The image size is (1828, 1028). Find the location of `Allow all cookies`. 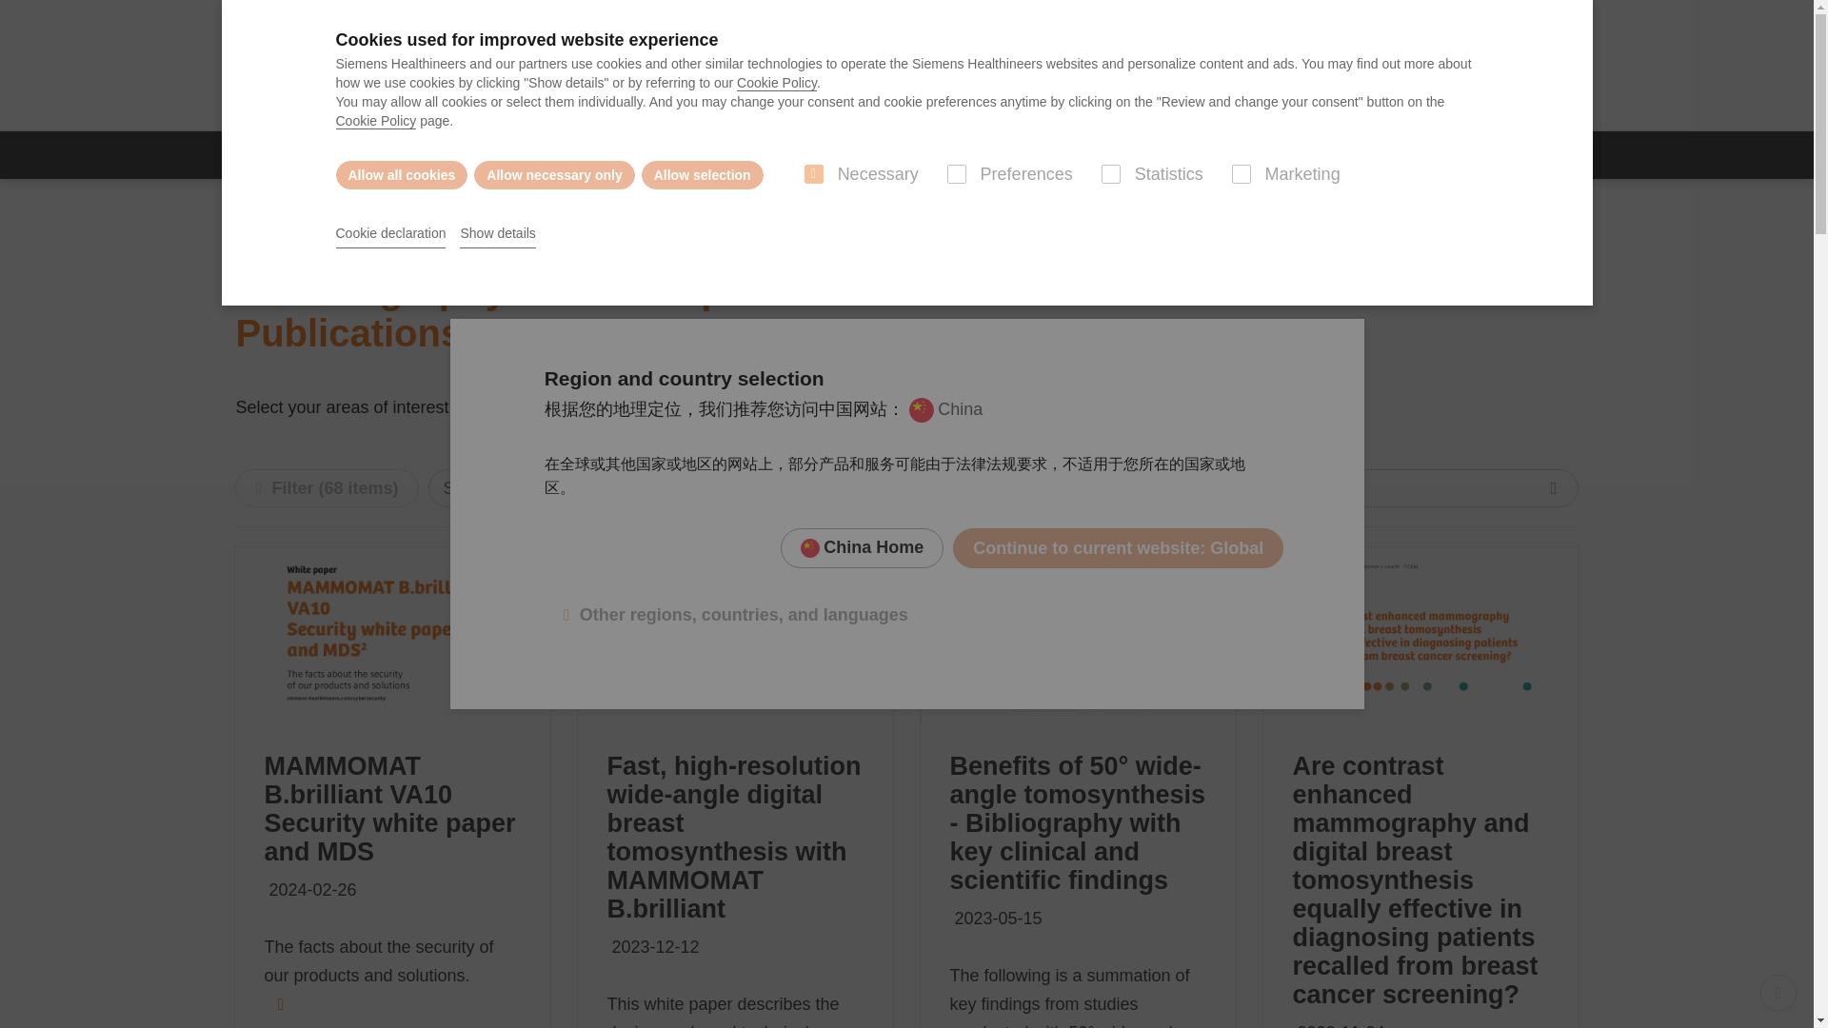

Allow all cookies is located at coordinates (401, 174).